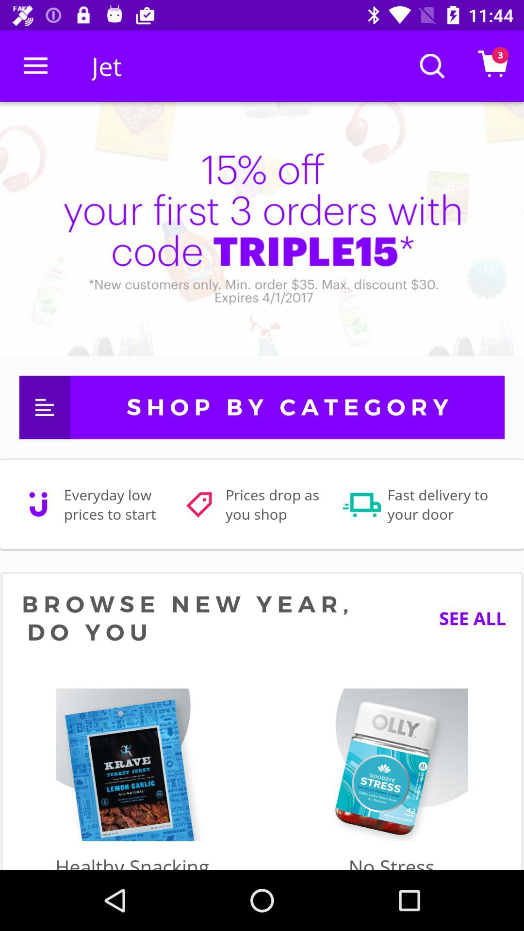 The width and height of the screenshot is (524, 931). I want to click on open the icon next to jet icon, so click(35, 66).